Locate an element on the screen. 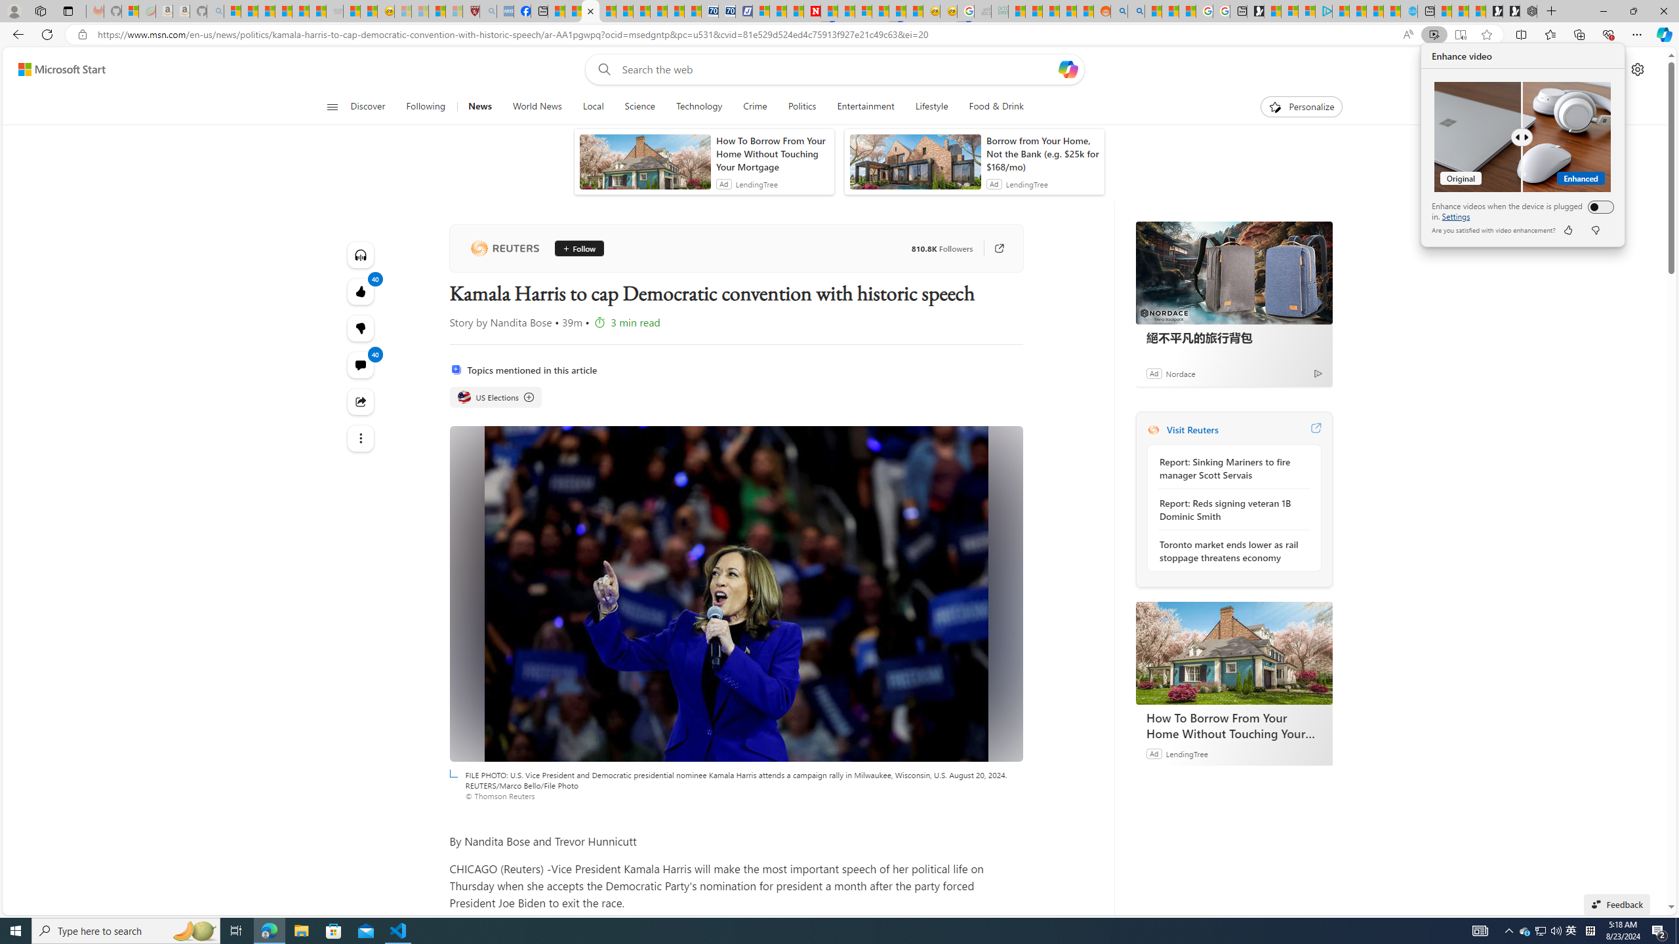  Microsoft Edge - 1 running window is located at coordinates (269, 931).